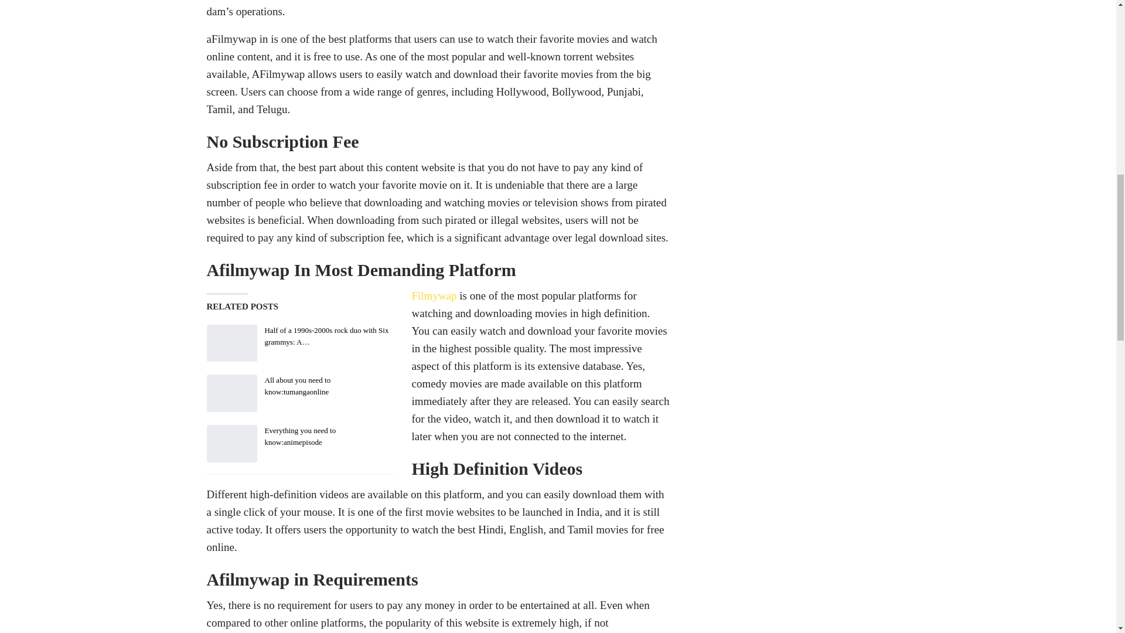  I want to click on Everything you need to know:animepisode, so click(231, 443).